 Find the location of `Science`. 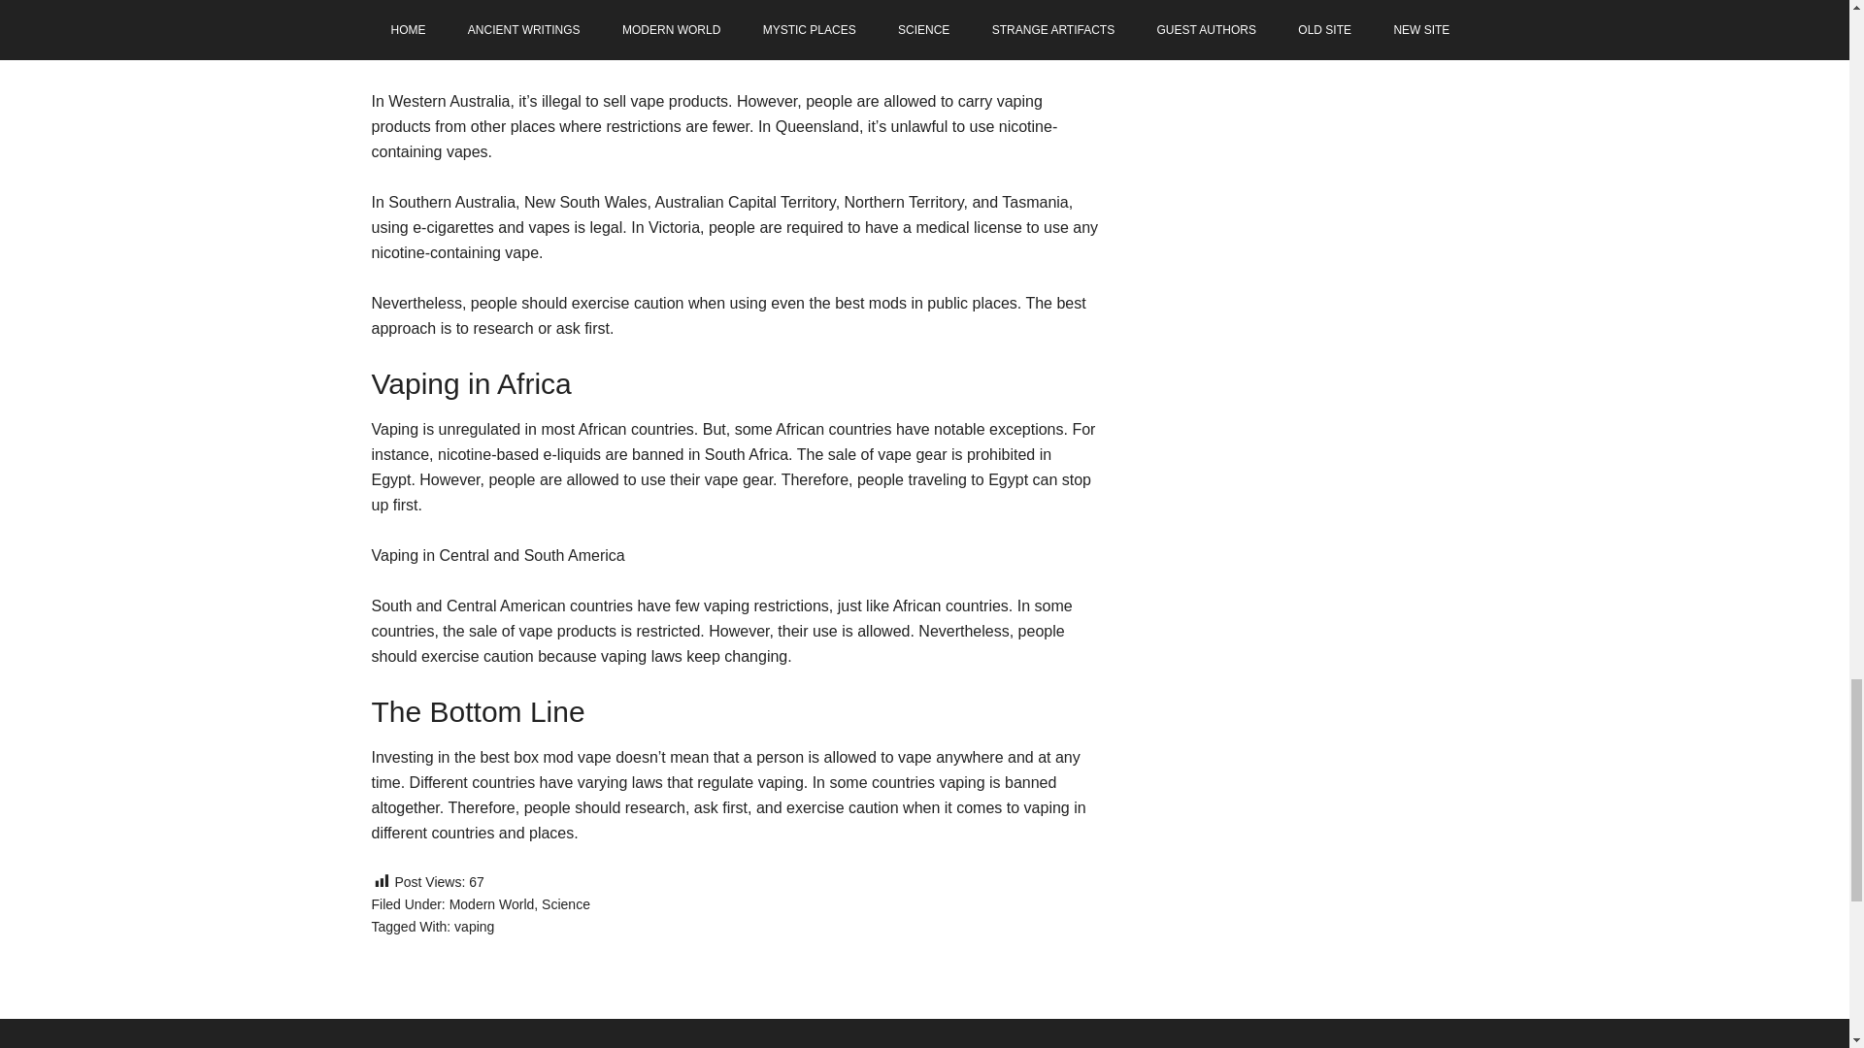

Science is located at coordinates (566, 904).